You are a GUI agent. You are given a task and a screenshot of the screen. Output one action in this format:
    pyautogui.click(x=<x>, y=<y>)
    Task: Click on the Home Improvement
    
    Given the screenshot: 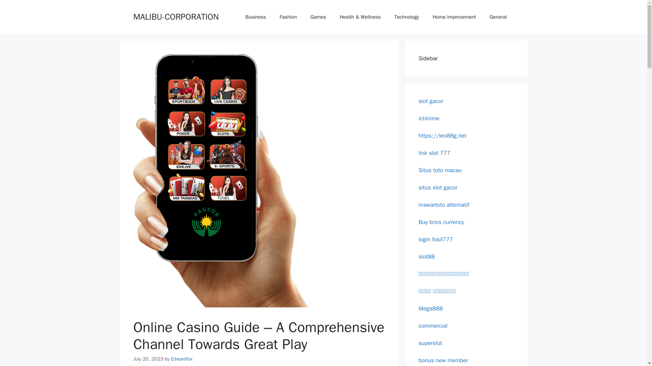 What is the action you would take?
    pyautogui.click(x=454, y=17)
    